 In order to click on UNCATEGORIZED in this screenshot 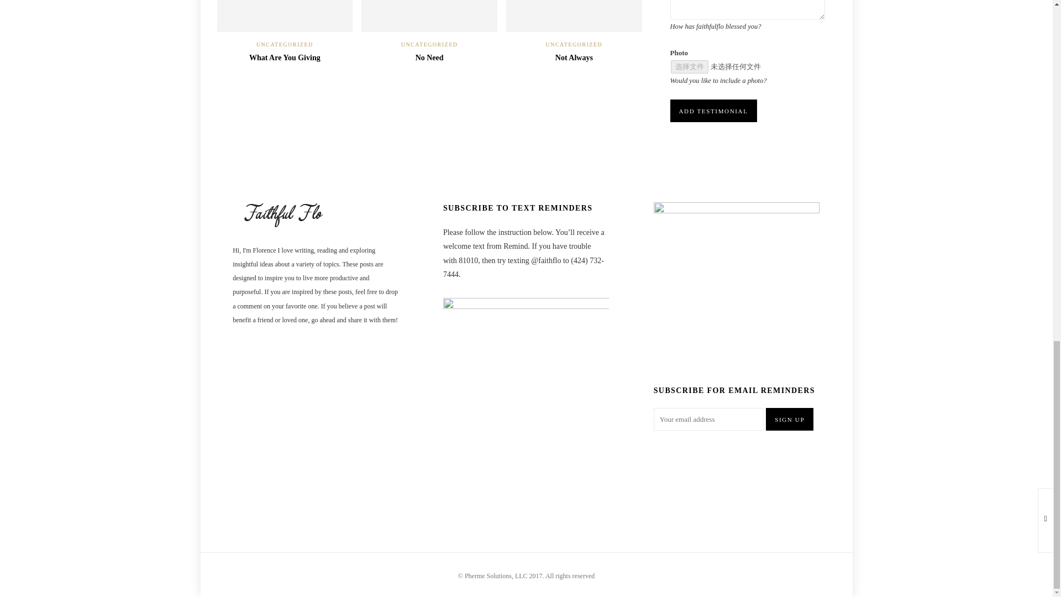, I will do `click(429, 44)`.